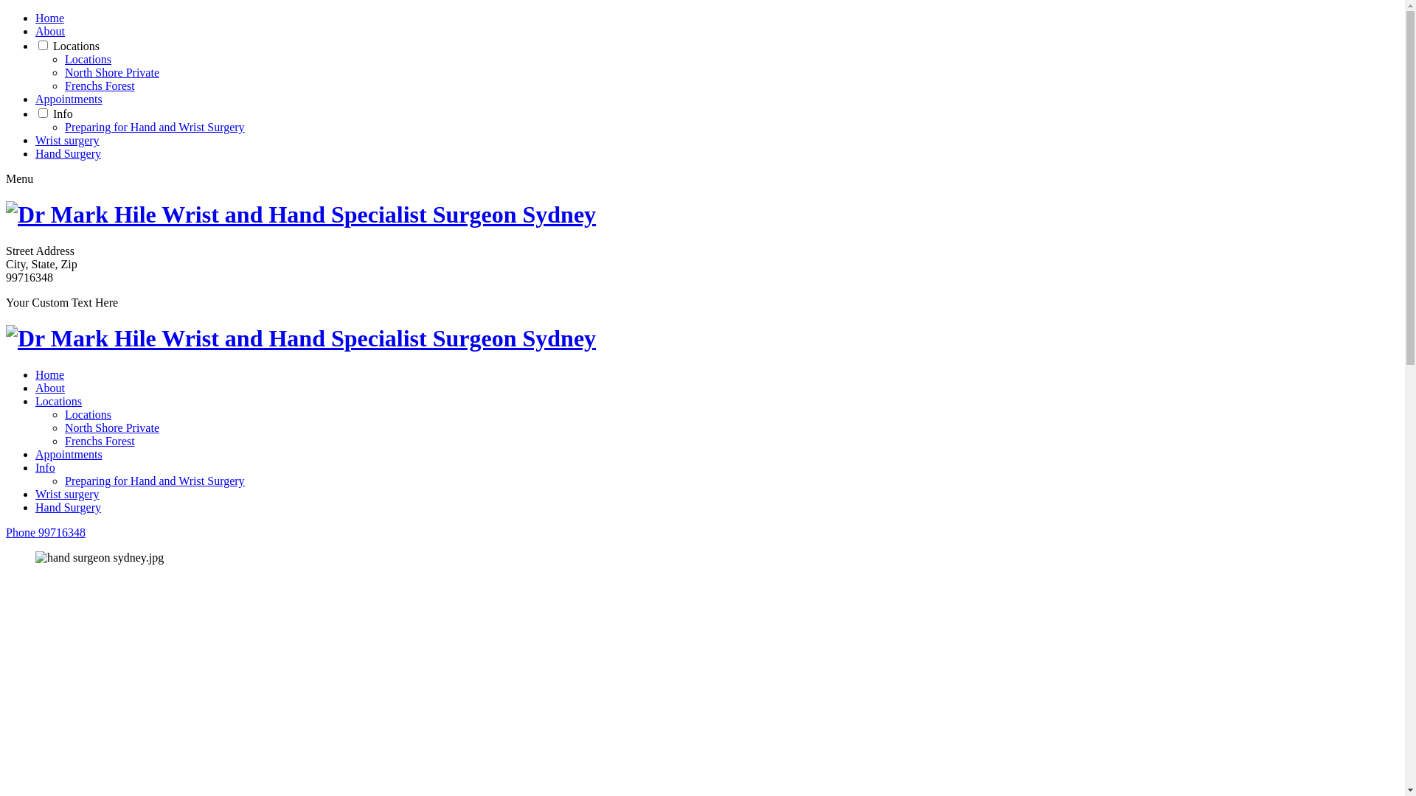 This screenshot has height=796, width=1416. I want to click on Home, so click(50, 374).